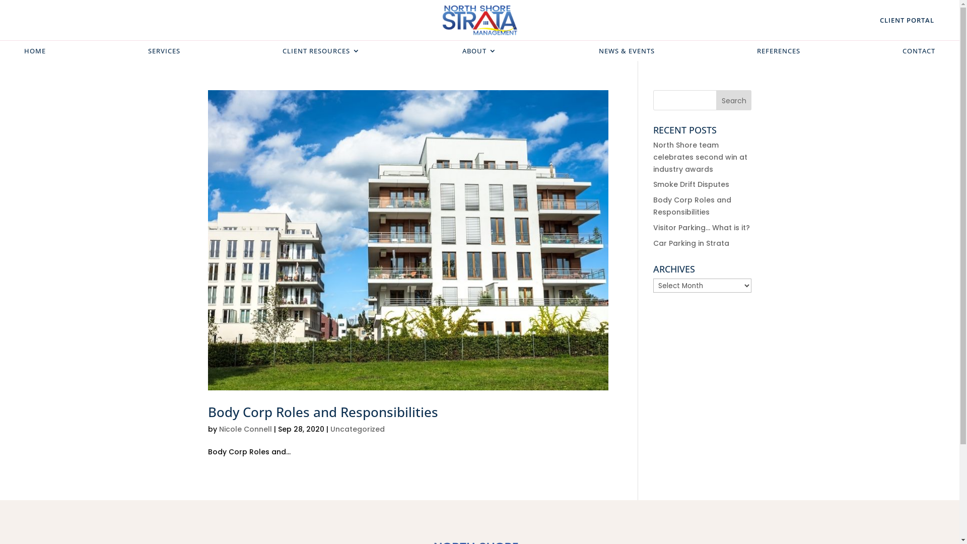 The width and height of the screenshot is (967, 544). Describe the element at coordinates (35, 53) in the screenshot. I see `HOME` at that location.